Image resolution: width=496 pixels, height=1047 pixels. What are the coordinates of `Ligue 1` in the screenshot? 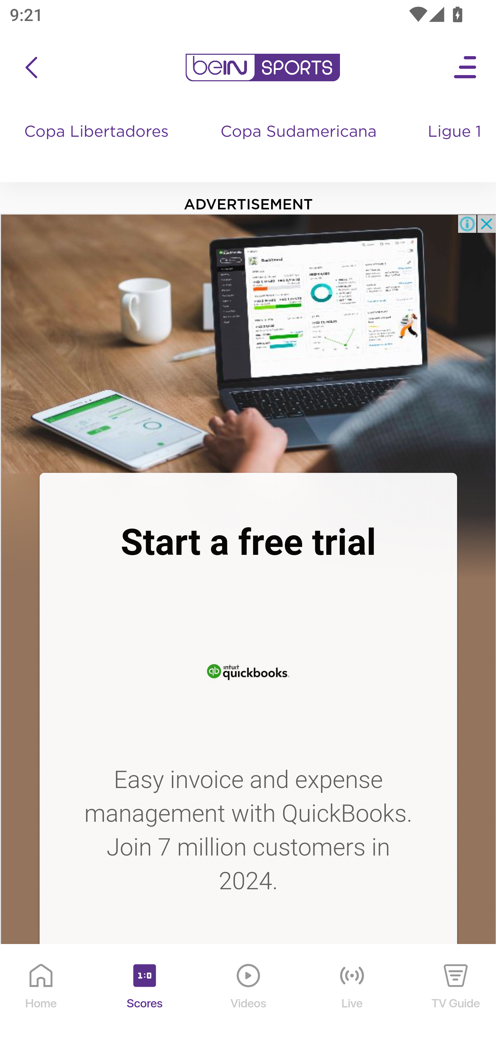 It's located at (456, 145).